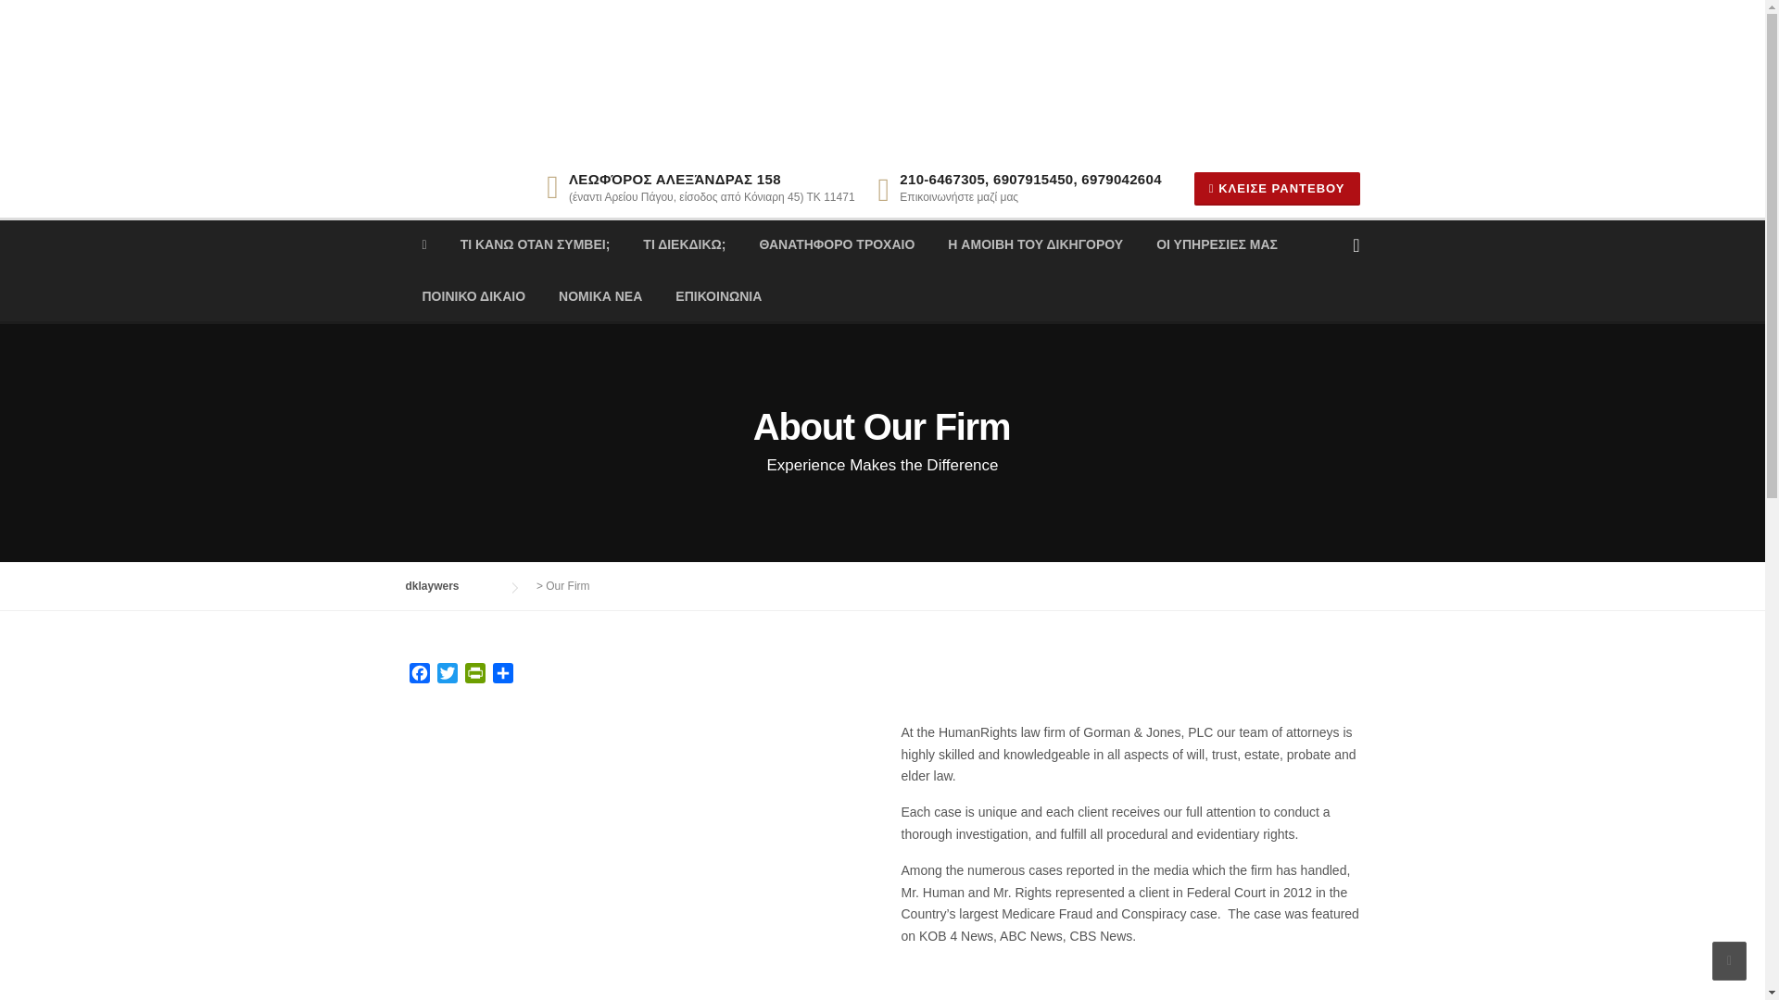  I want to click on Go to dklaywers., so click(450, 586).